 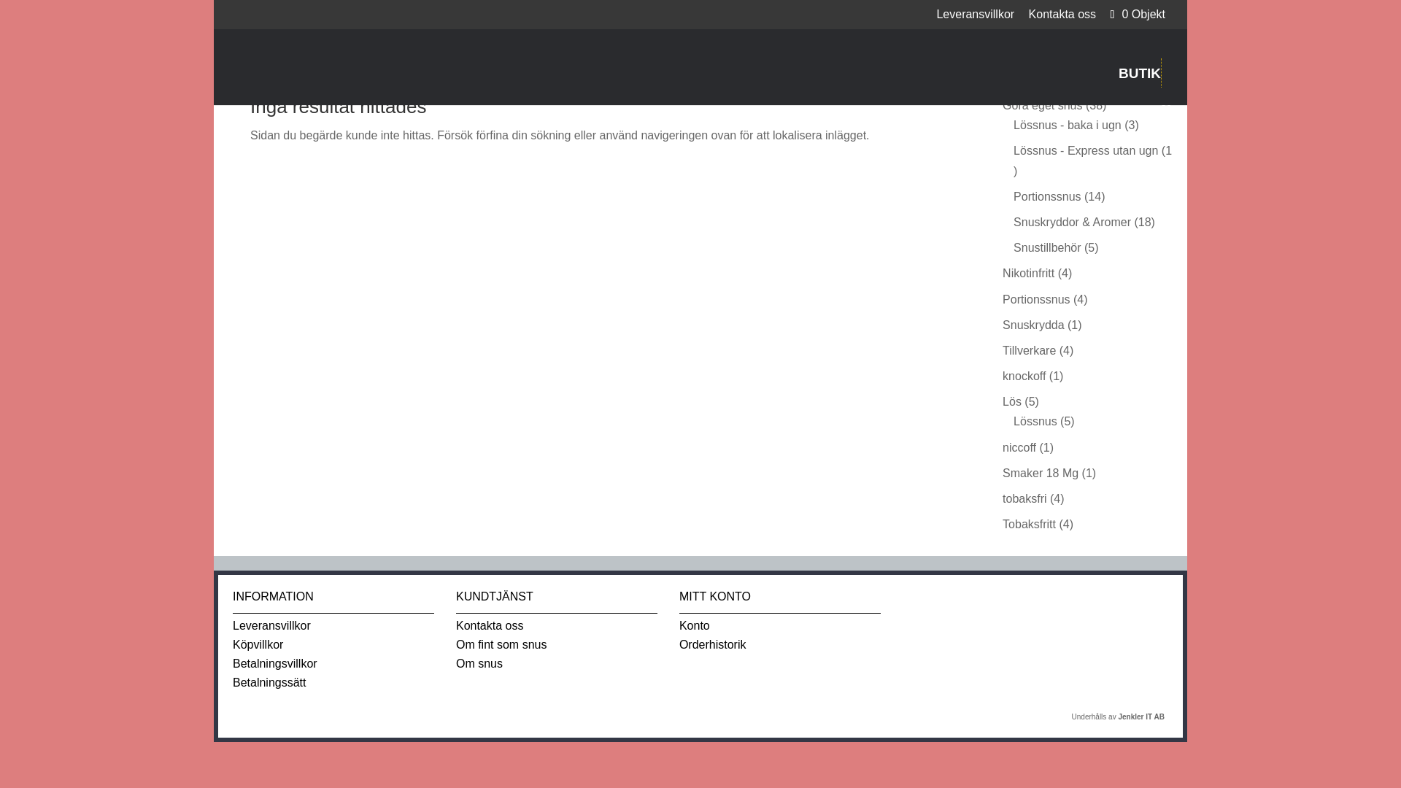 What do you see at coordinates (1047, 196) in the screenshot?
I see `Portionssnus` at bounding box center [1047, 196].